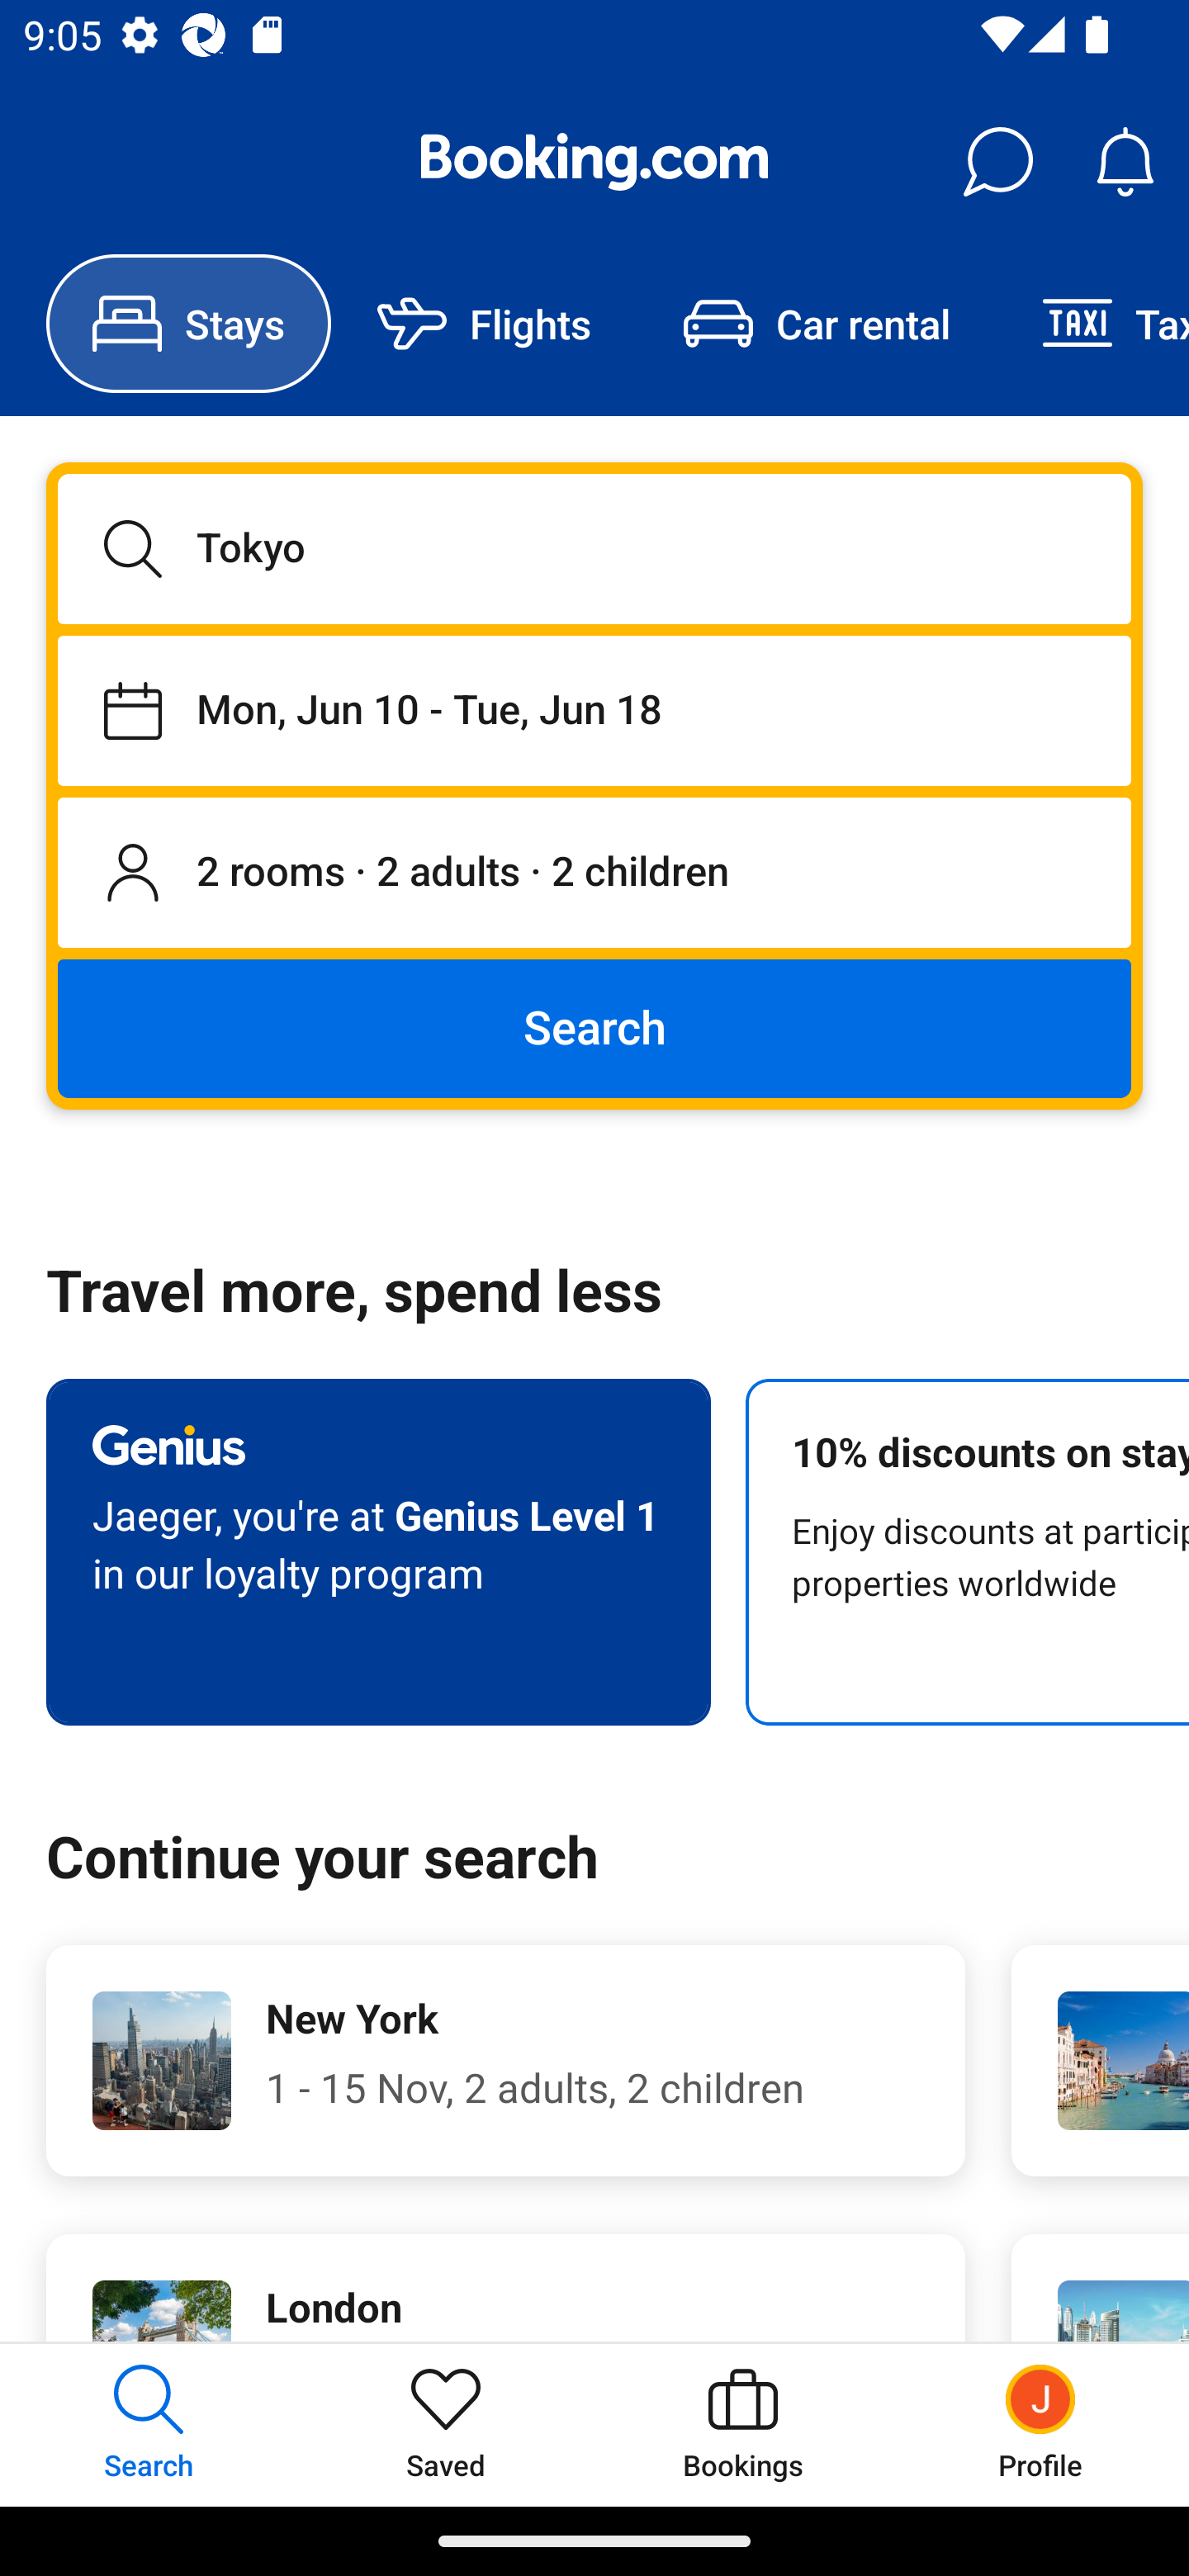  Describe the element at coordinates (484, 324) in the screenshot. I see `Flights` at that location.